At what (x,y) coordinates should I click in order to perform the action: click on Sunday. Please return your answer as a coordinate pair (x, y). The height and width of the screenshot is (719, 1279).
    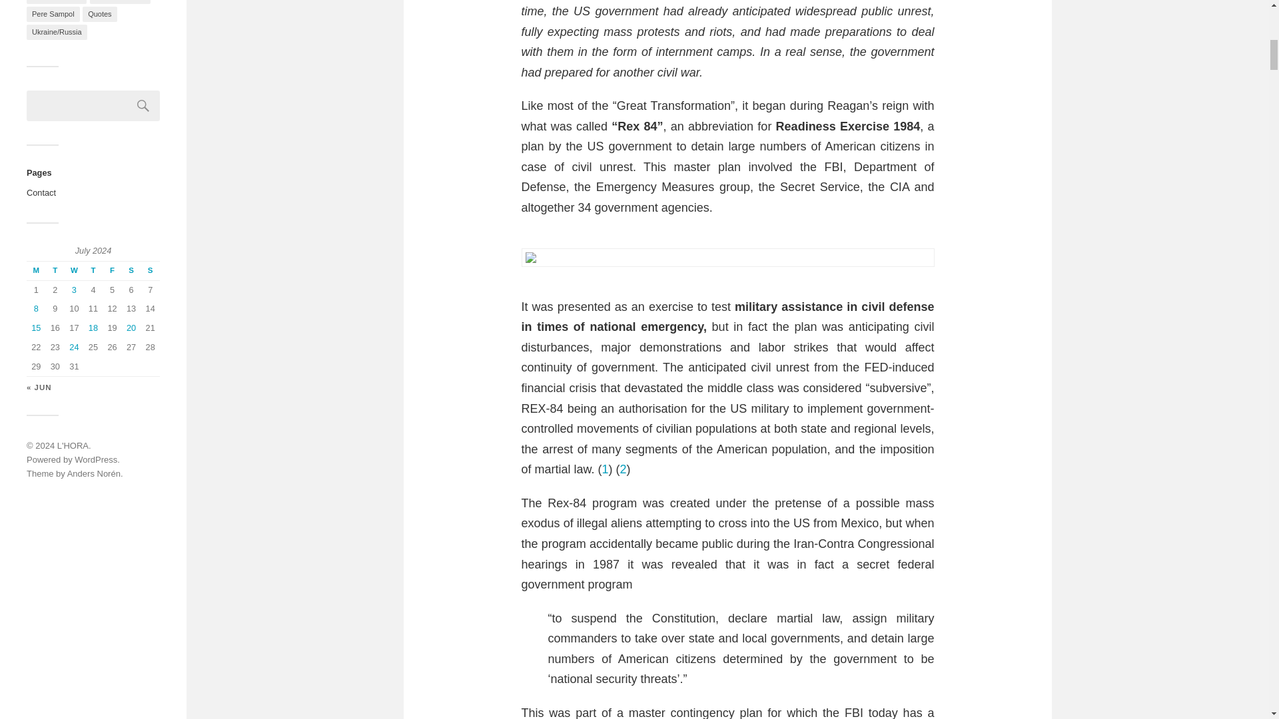
    Looking at the image, I should click on (151, 271).